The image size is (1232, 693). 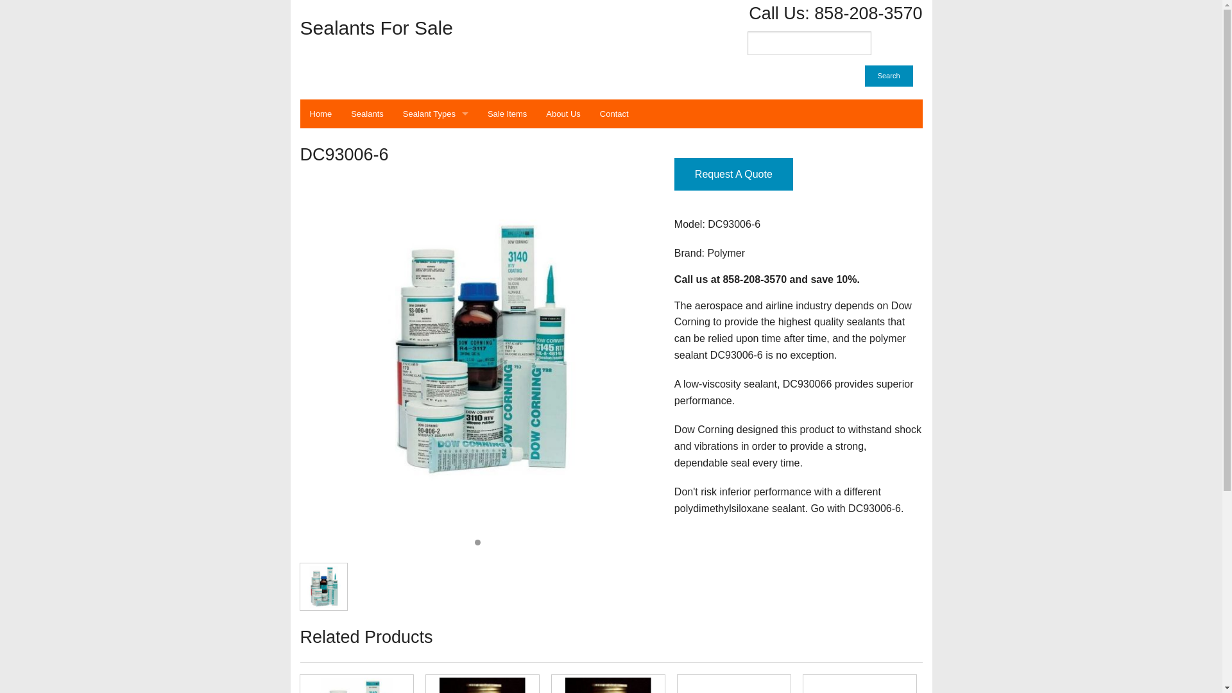 I want to click on Home, so click(x=321, y=114).